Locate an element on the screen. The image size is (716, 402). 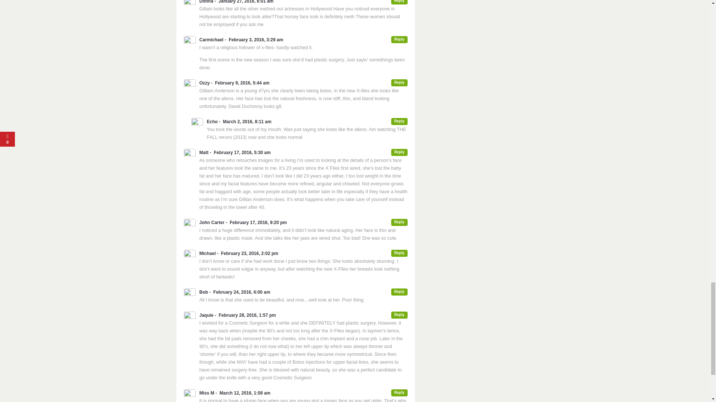
Reply is located at coordinates (399, 2).